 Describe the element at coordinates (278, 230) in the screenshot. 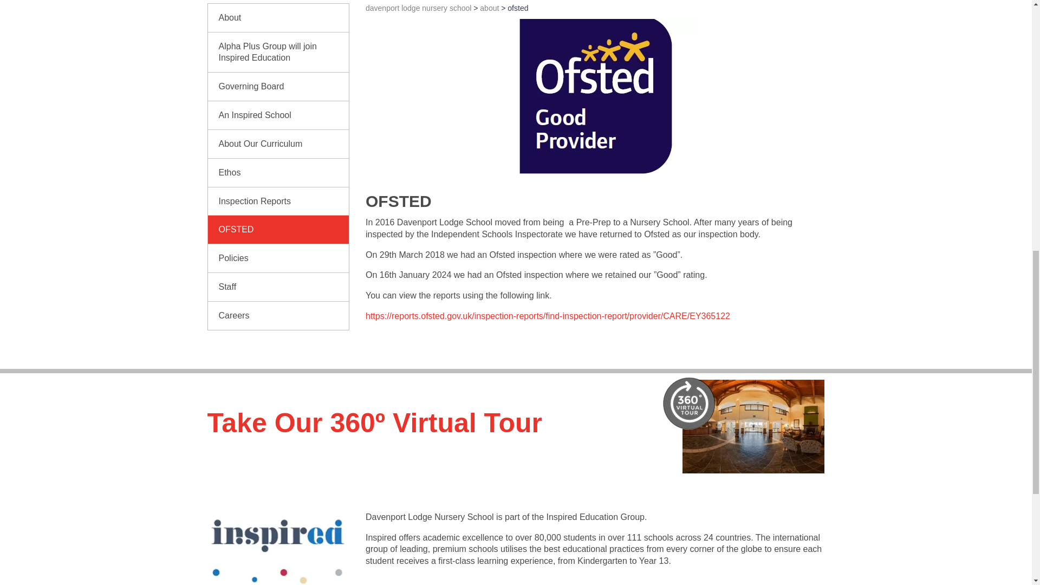

I see `OFSTED` at that location.